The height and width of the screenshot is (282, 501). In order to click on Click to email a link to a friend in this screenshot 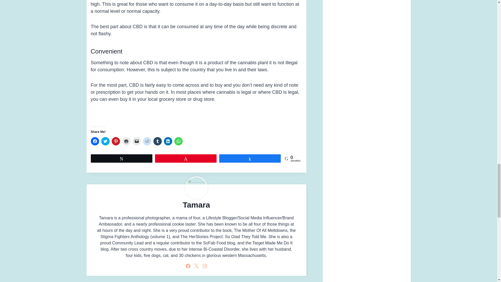, I will do `click(137, 141)`.